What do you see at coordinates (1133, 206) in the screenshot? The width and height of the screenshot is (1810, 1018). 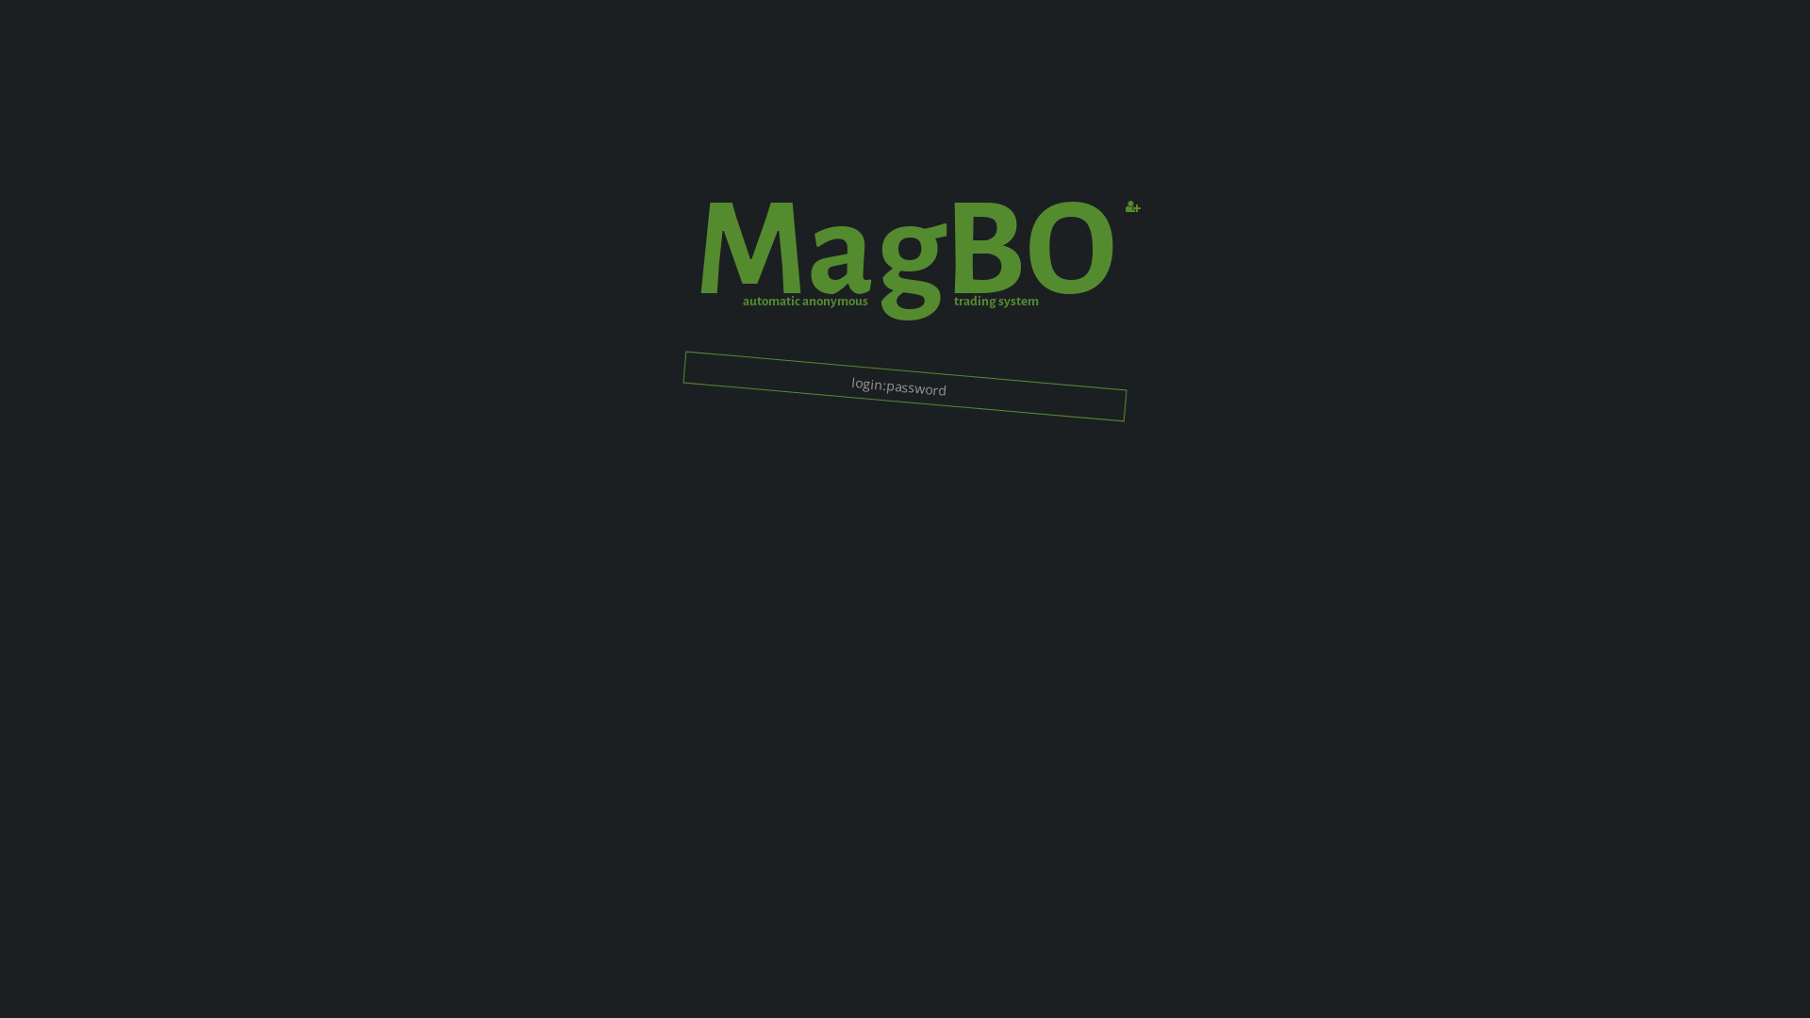 I see `Sign Up` at bounding box center [1133, 206].